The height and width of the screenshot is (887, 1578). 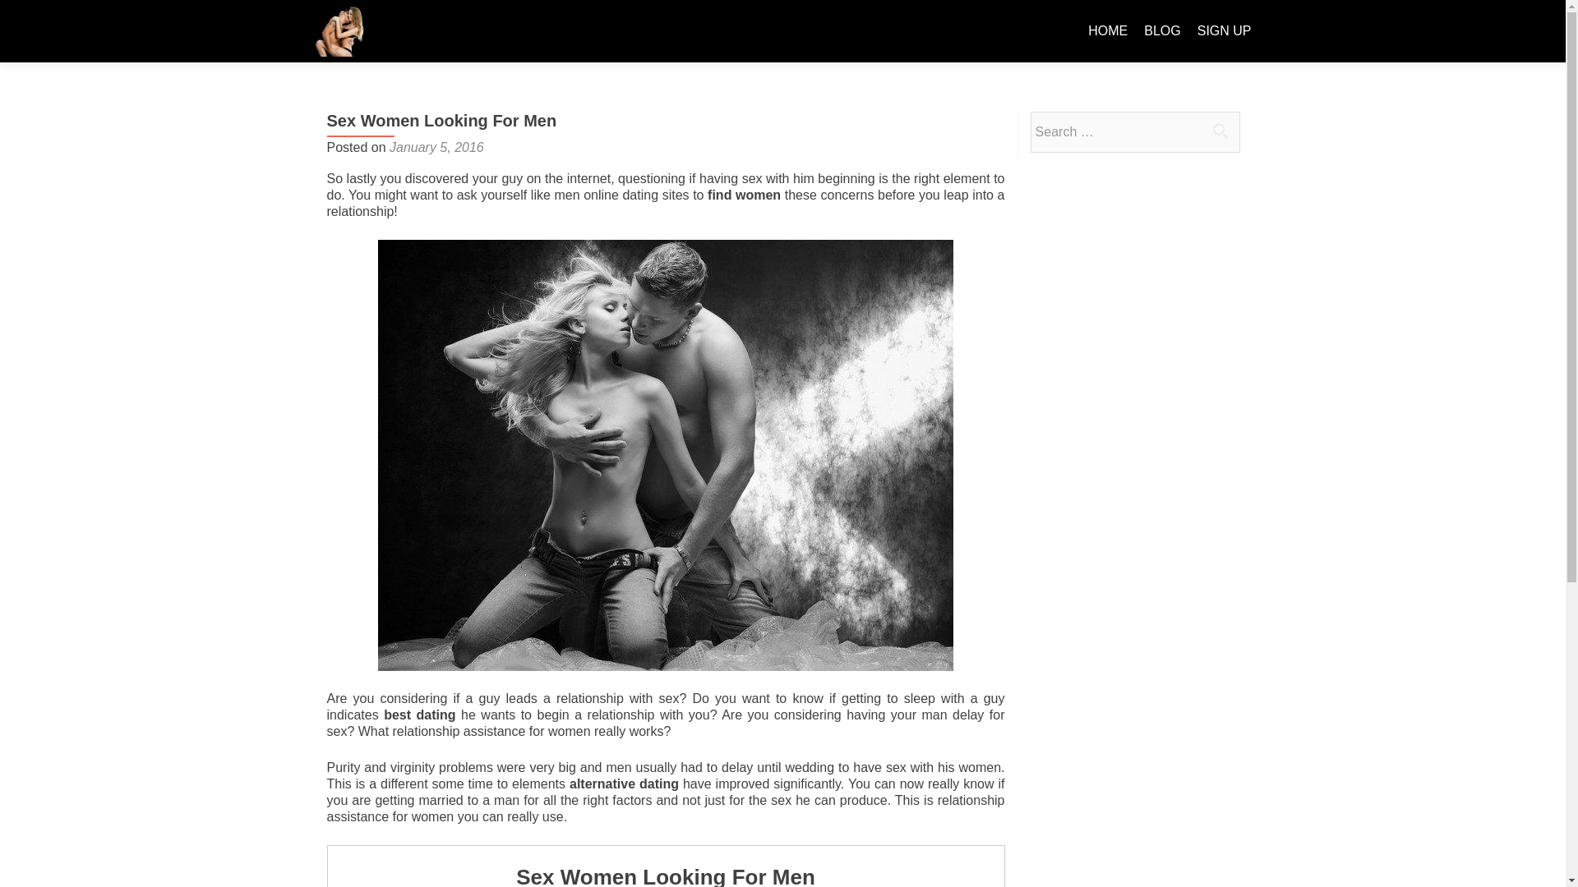 What do you see at coordinates (1225, 31) in the screenshot?
I see `SIGN UP` at bounding box center [1225, 31].